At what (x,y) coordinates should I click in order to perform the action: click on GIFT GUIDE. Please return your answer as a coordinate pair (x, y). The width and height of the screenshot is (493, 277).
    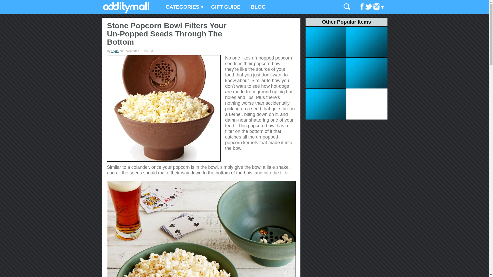
    Looking at the image, I should click on (226, 7).